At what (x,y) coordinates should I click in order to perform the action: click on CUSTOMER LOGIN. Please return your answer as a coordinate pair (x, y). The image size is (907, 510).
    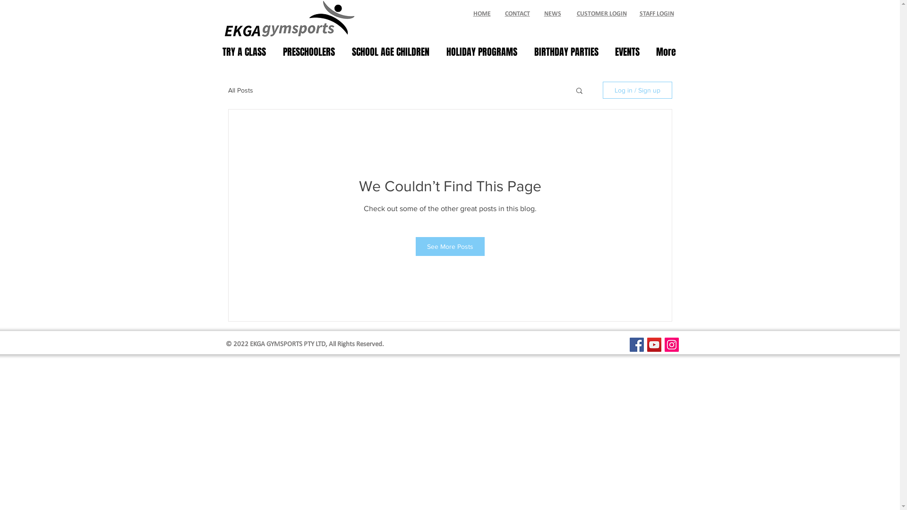
    Looking at the image, I should click on (601, 14).